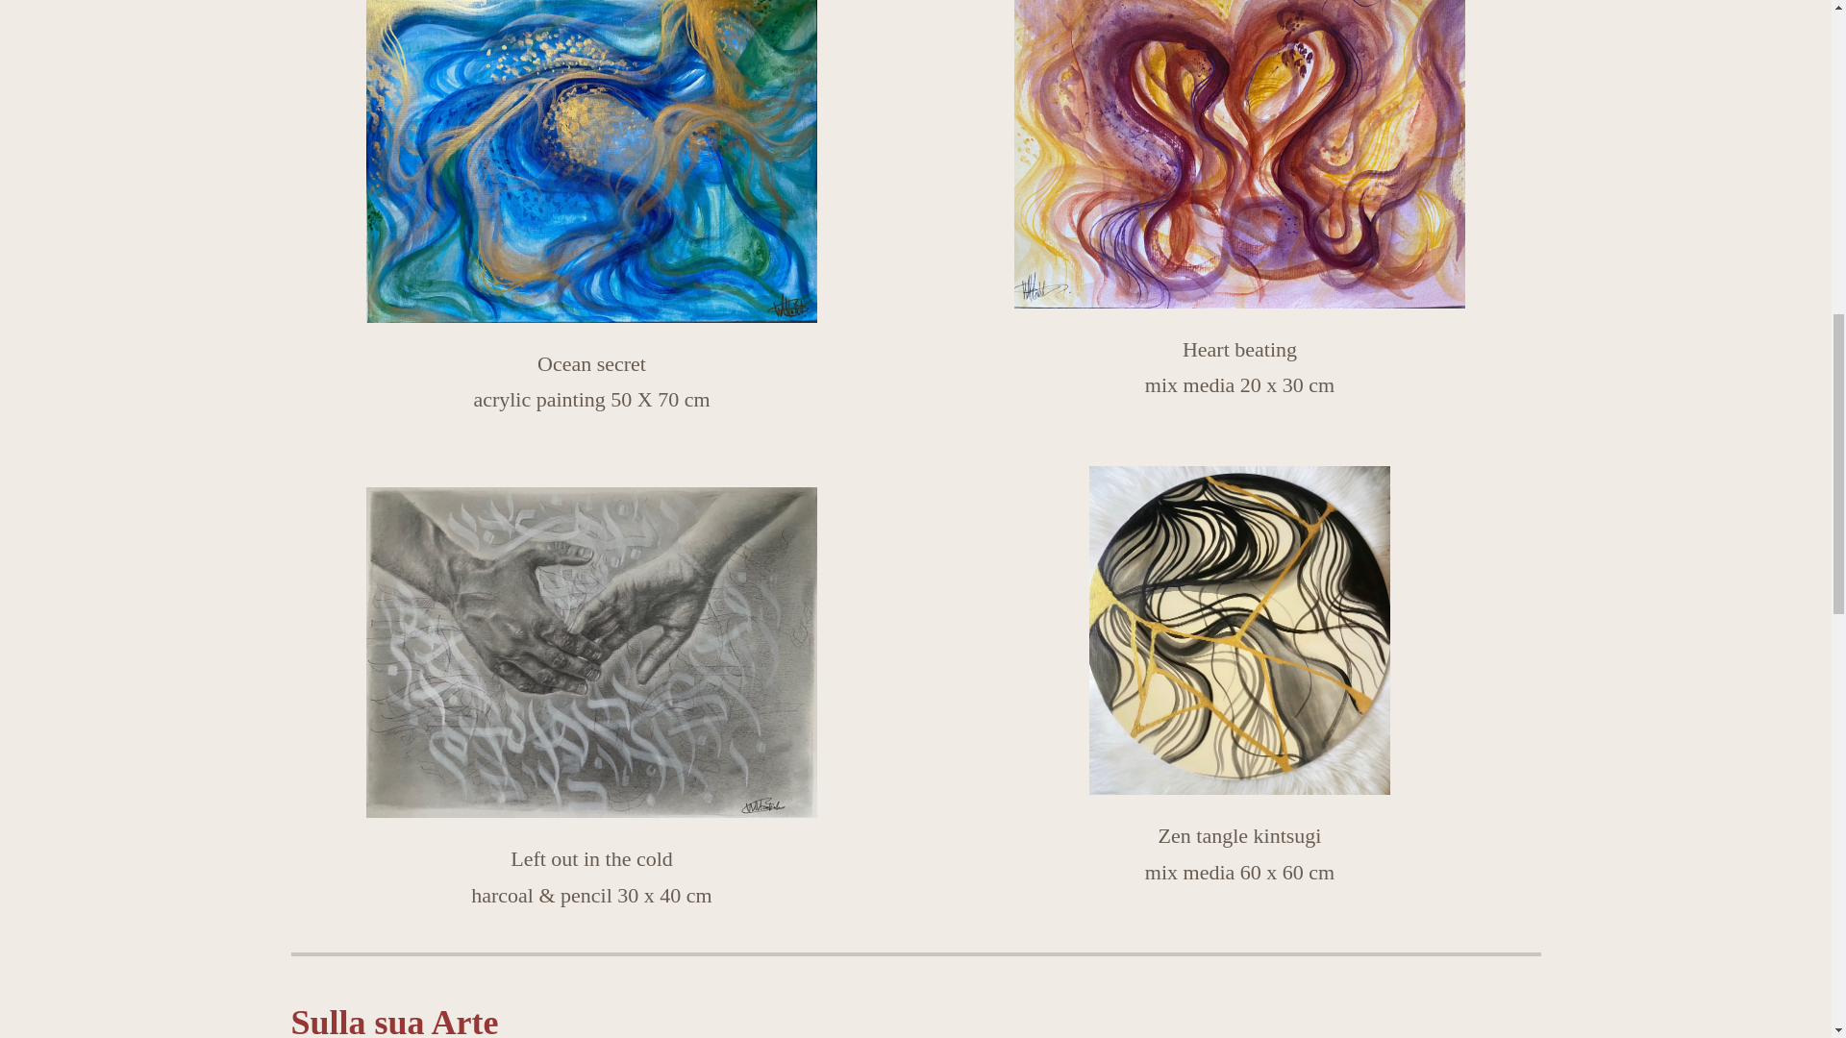  I want to click on Left out in the cold, so click(591, 653).